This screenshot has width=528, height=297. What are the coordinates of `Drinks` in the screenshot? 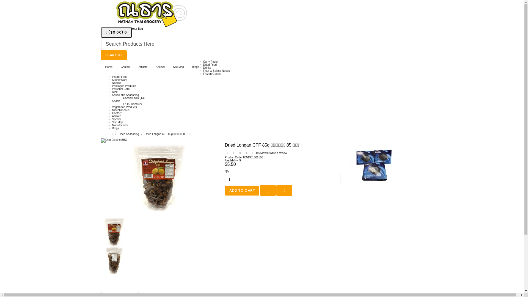 It's located at (207, 68).